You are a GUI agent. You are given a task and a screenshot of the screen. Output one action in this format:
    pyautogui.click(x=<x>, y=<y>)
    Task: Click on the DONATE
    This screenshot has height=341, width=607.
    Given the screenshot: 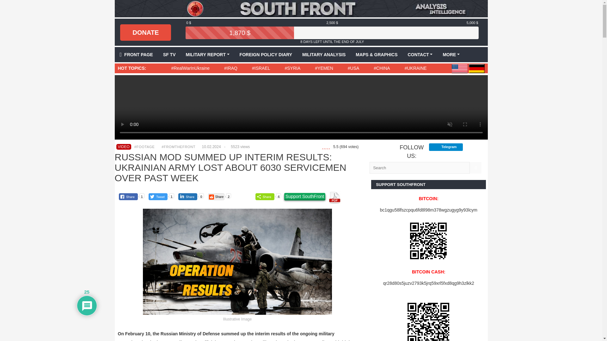 What is the action you would take?
    pyautogui.click(x=145, y=32)
    